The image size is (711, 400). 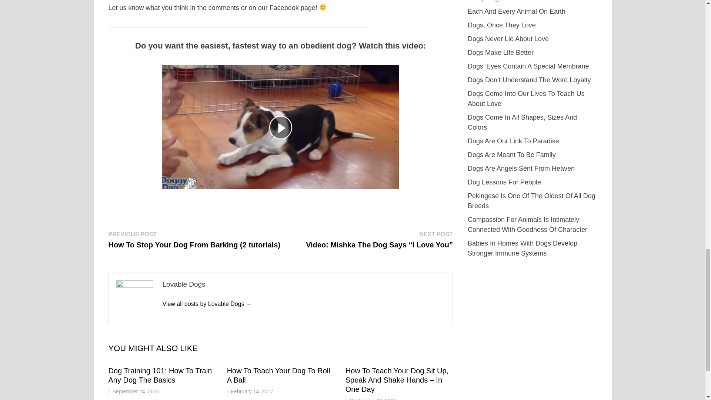 What do you see at coordinates (252, 391) in the screenshot?
I see `February 14, 2017` at bounding box center [252, 391].